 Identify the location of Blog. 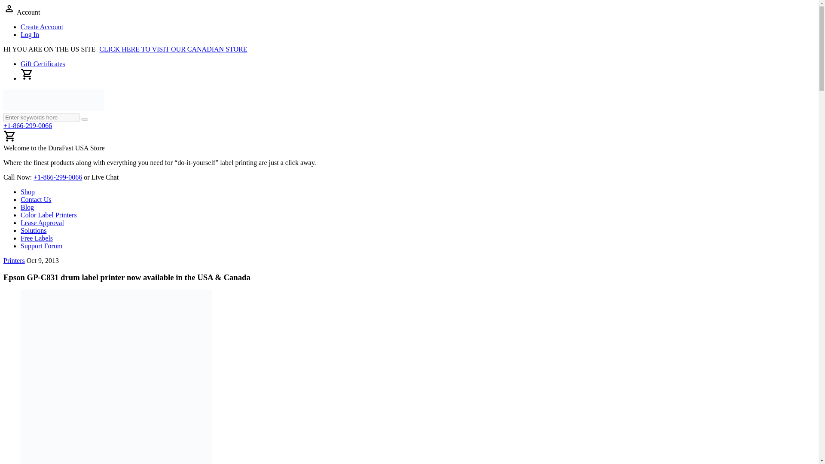
(27, 207).